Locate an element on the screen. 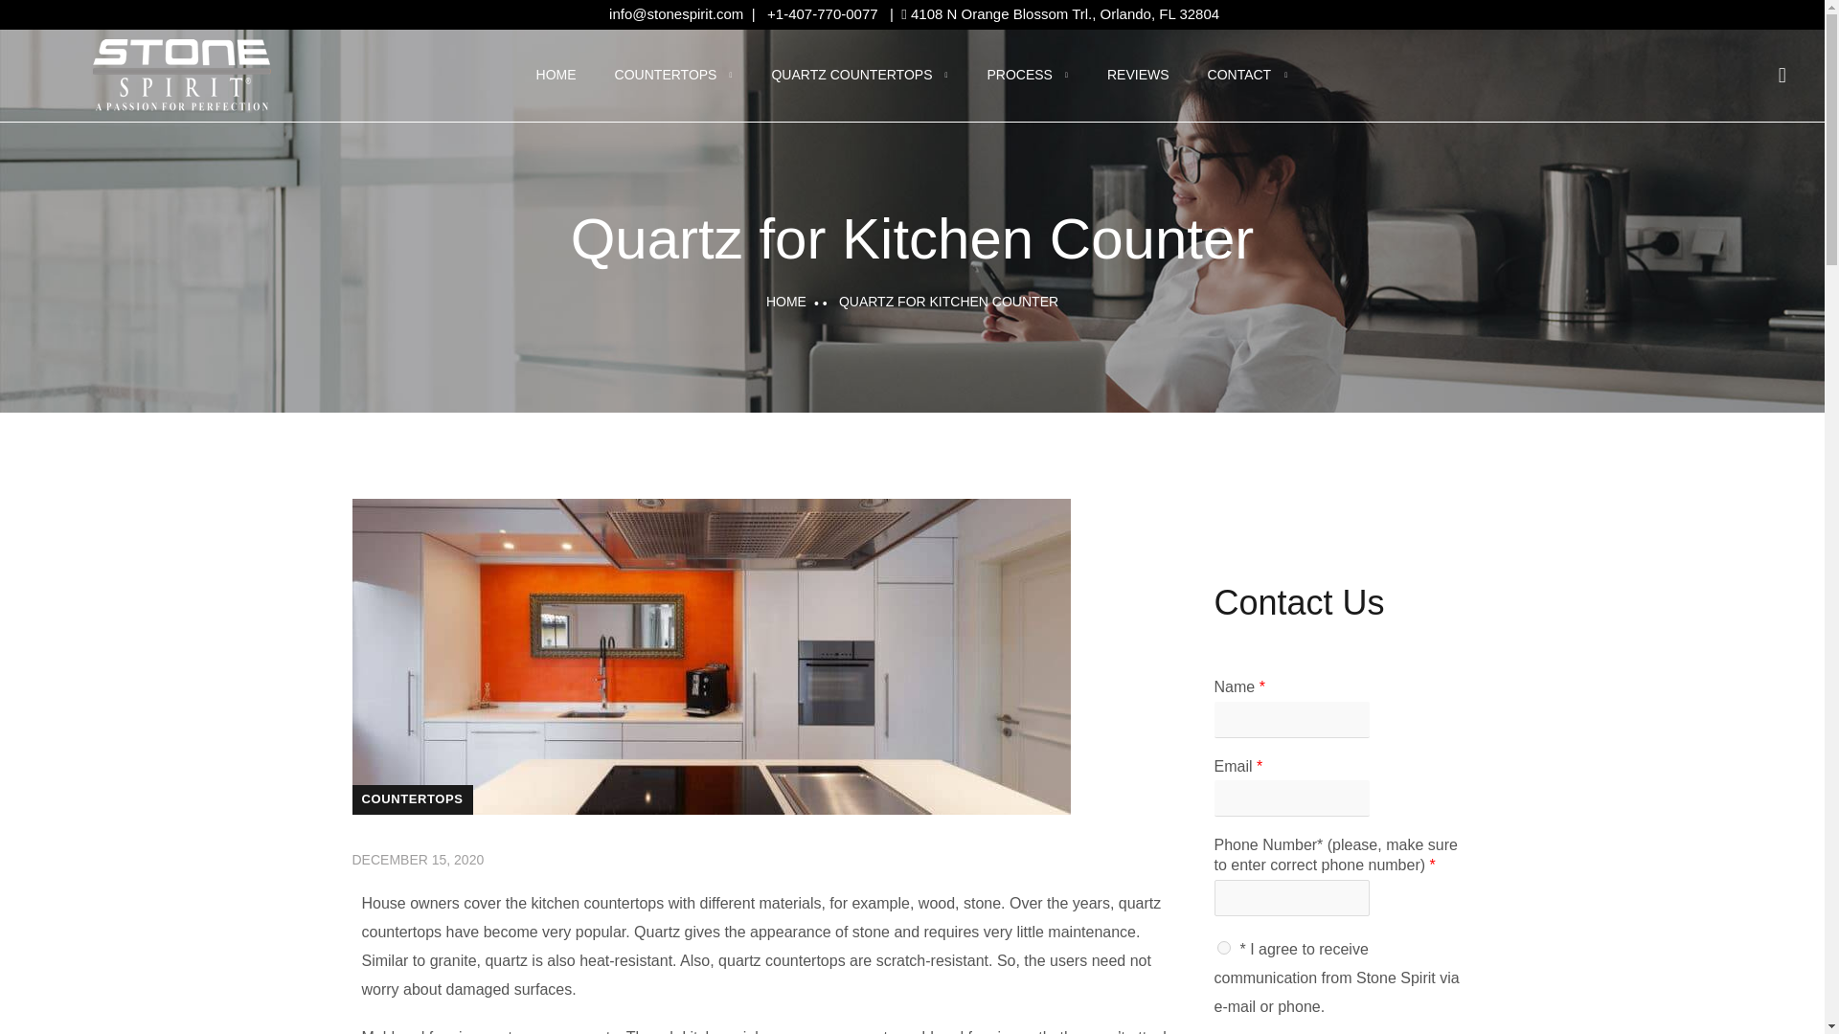 The image size is (1839, 1034). countertops in orlando is located at coordinates (674, 75).